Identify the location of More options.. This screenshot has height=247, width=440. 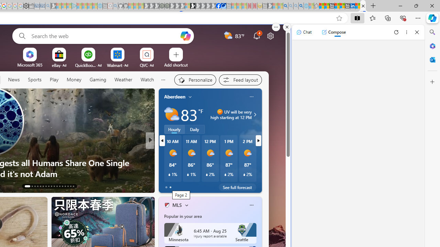
(276, 27).